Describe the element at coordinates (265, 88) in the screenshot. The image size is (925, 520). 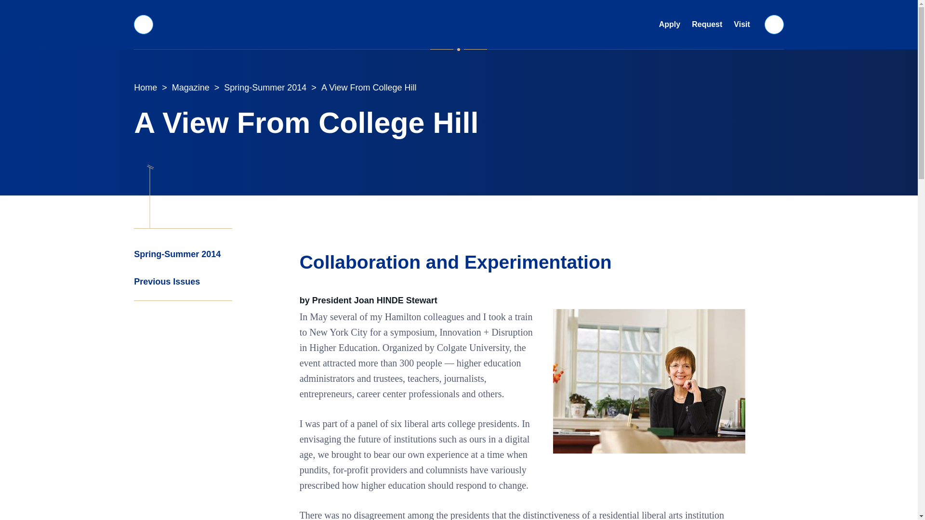
I see `Spring-Summer 2014` at that location.